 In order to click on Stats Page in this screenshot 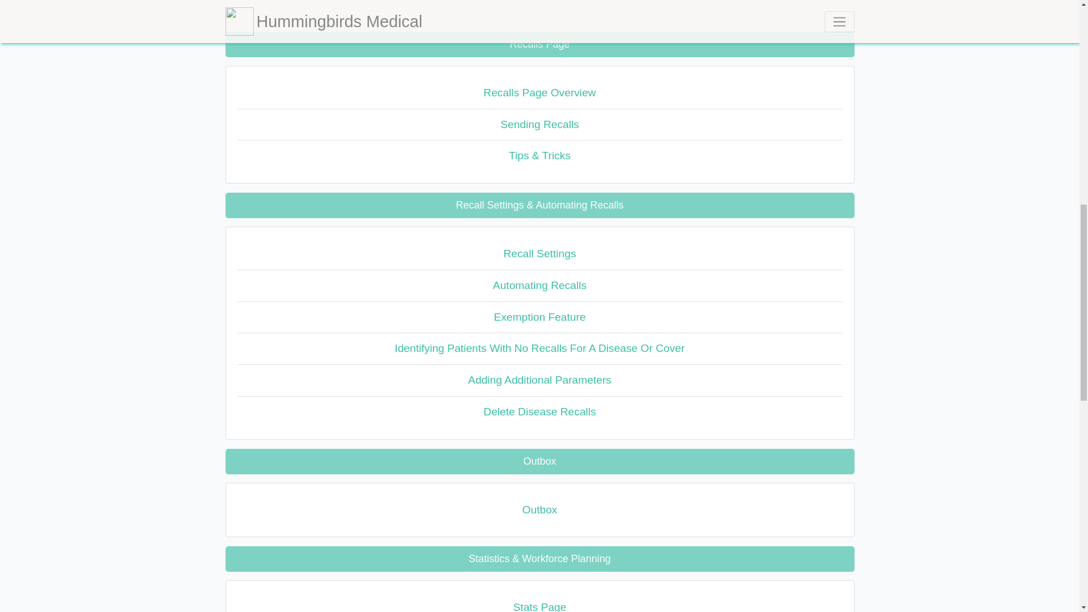, I will do `click(539, 602)`.